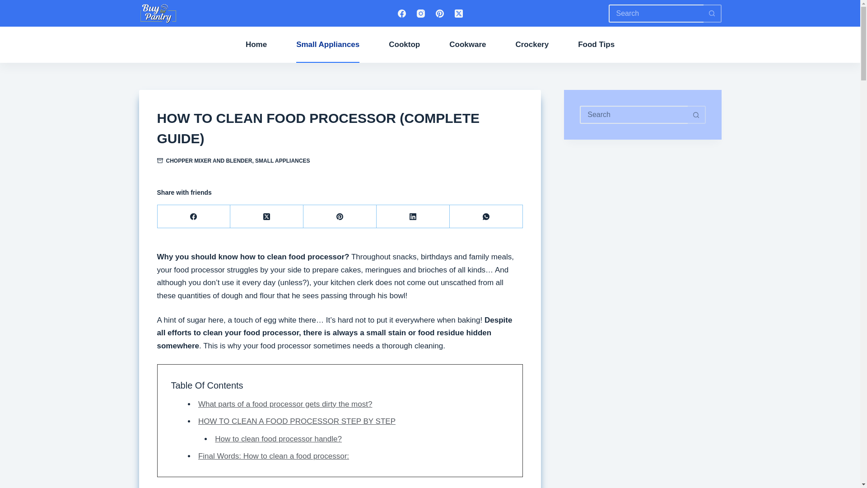 Image resolution: width=867 pixels, height=488 pixels. Describe the element at coordinates (405, 45) in the screenshot. I see `Cooktop` at that location.